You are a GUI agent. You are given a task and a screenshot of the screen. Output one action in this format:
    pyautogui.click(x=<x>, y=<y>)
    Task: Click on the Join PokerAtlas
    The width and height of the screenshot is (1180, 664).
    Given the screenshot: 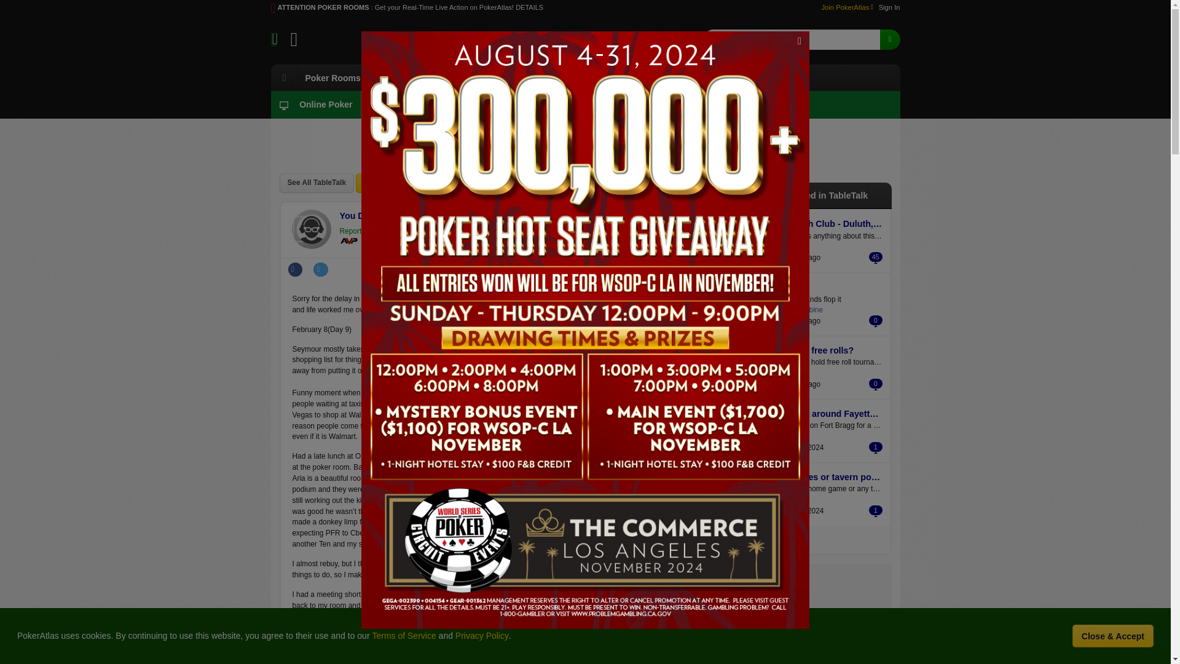 What is the action you would take?
    pyautogui.click(x=847, y=7)
    